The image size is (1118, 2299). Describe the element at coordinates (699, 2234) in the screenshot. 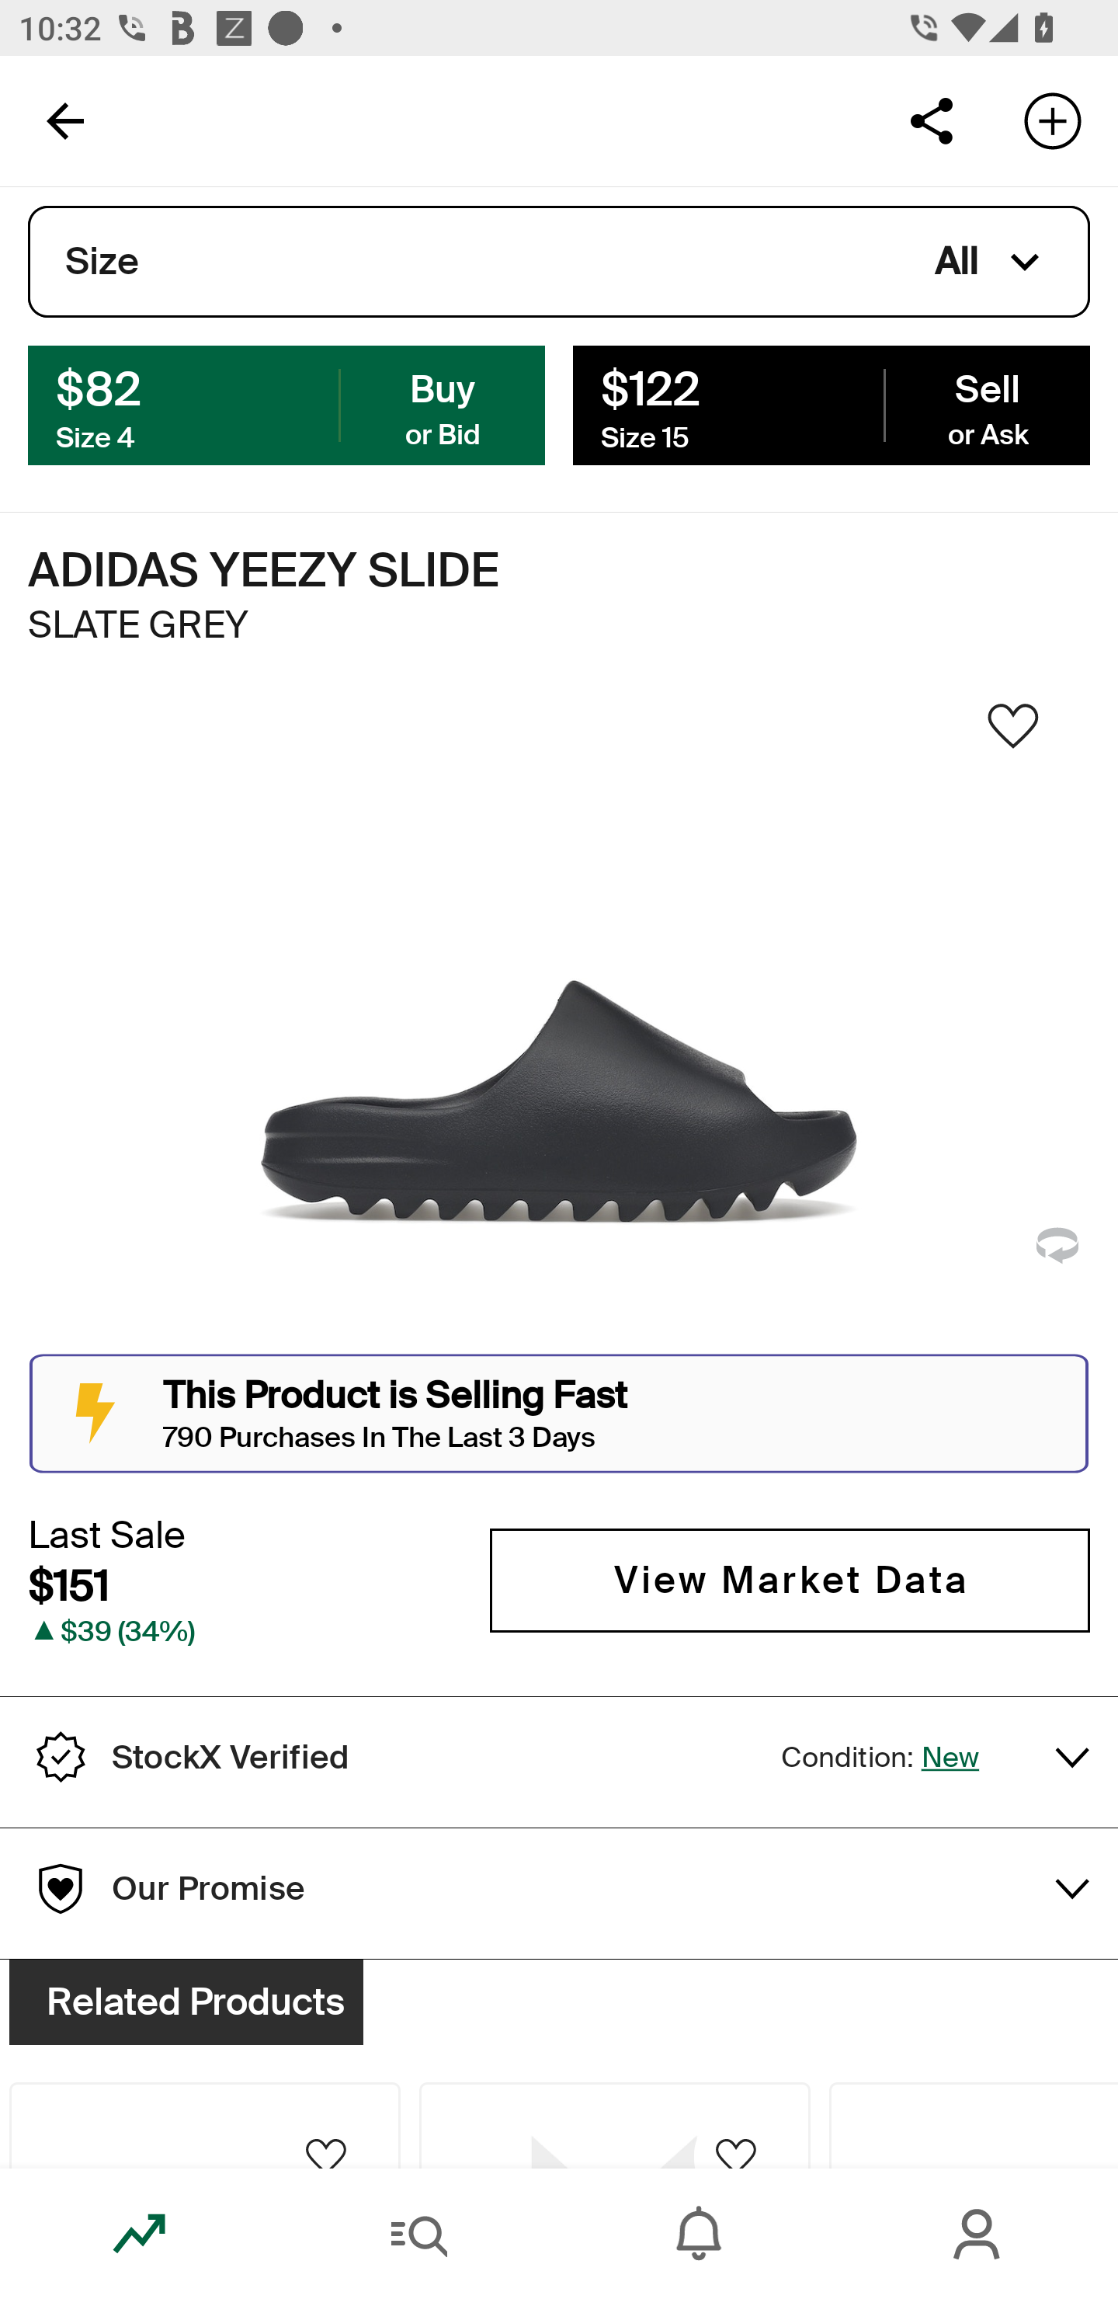

I see `Inbox` at that location.